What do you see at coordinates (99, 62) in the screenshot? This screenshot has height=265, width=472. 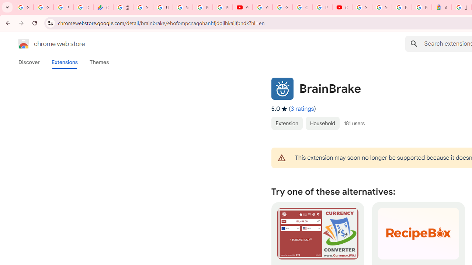 I see `Themes` at bounding box center [99, 62].